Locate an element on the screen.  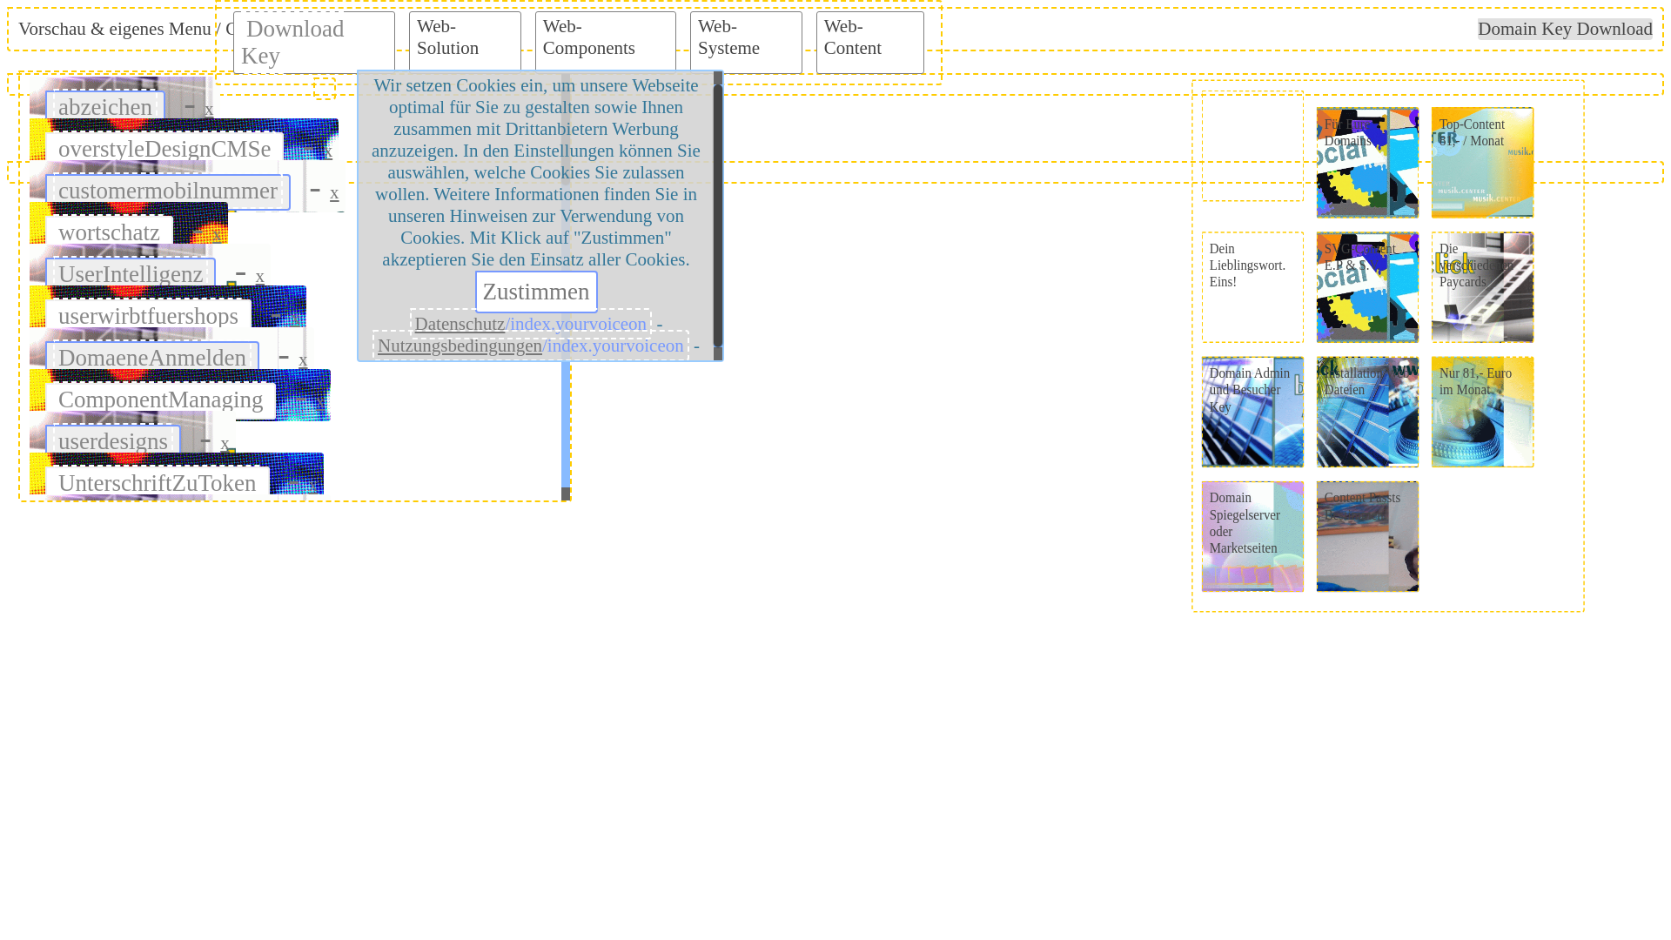
wortschatz - x is located at coordinates (129, 228).